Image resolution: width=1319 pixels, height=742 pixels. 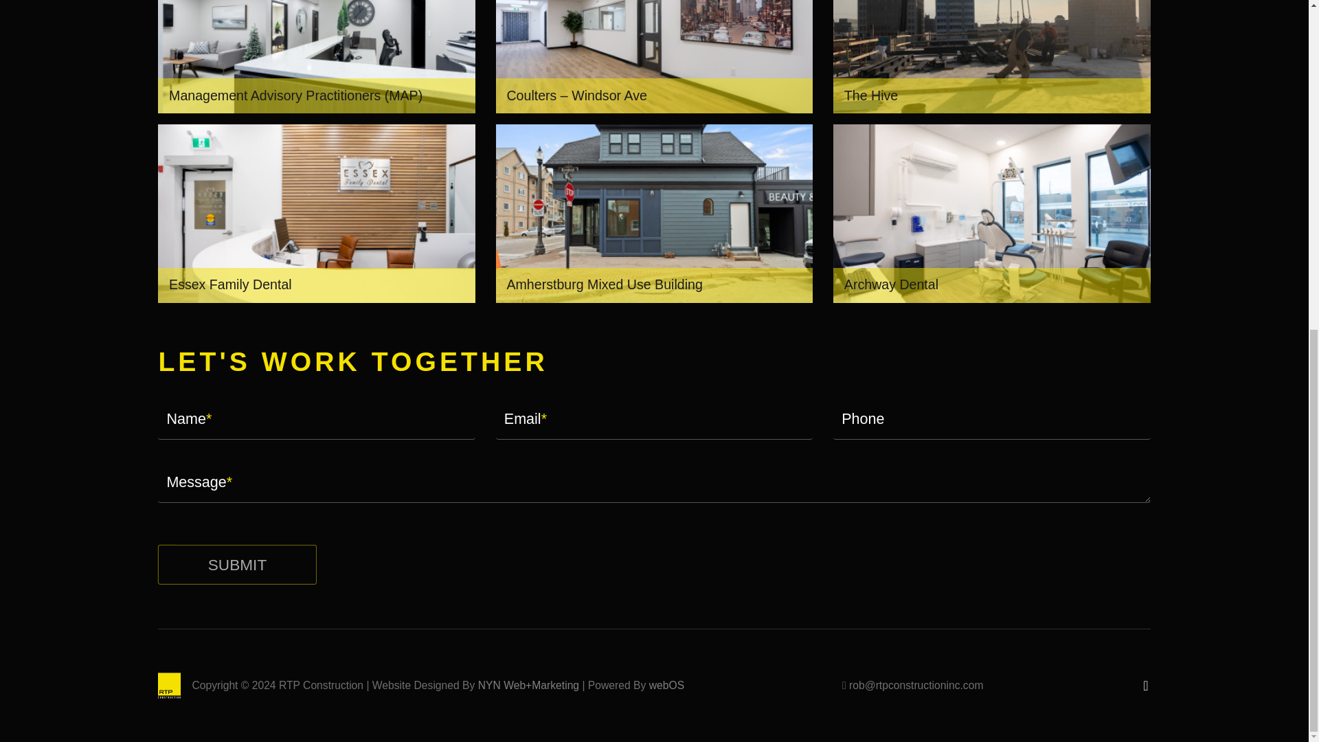 I want to click on webOS, so click(x=666, y=685).